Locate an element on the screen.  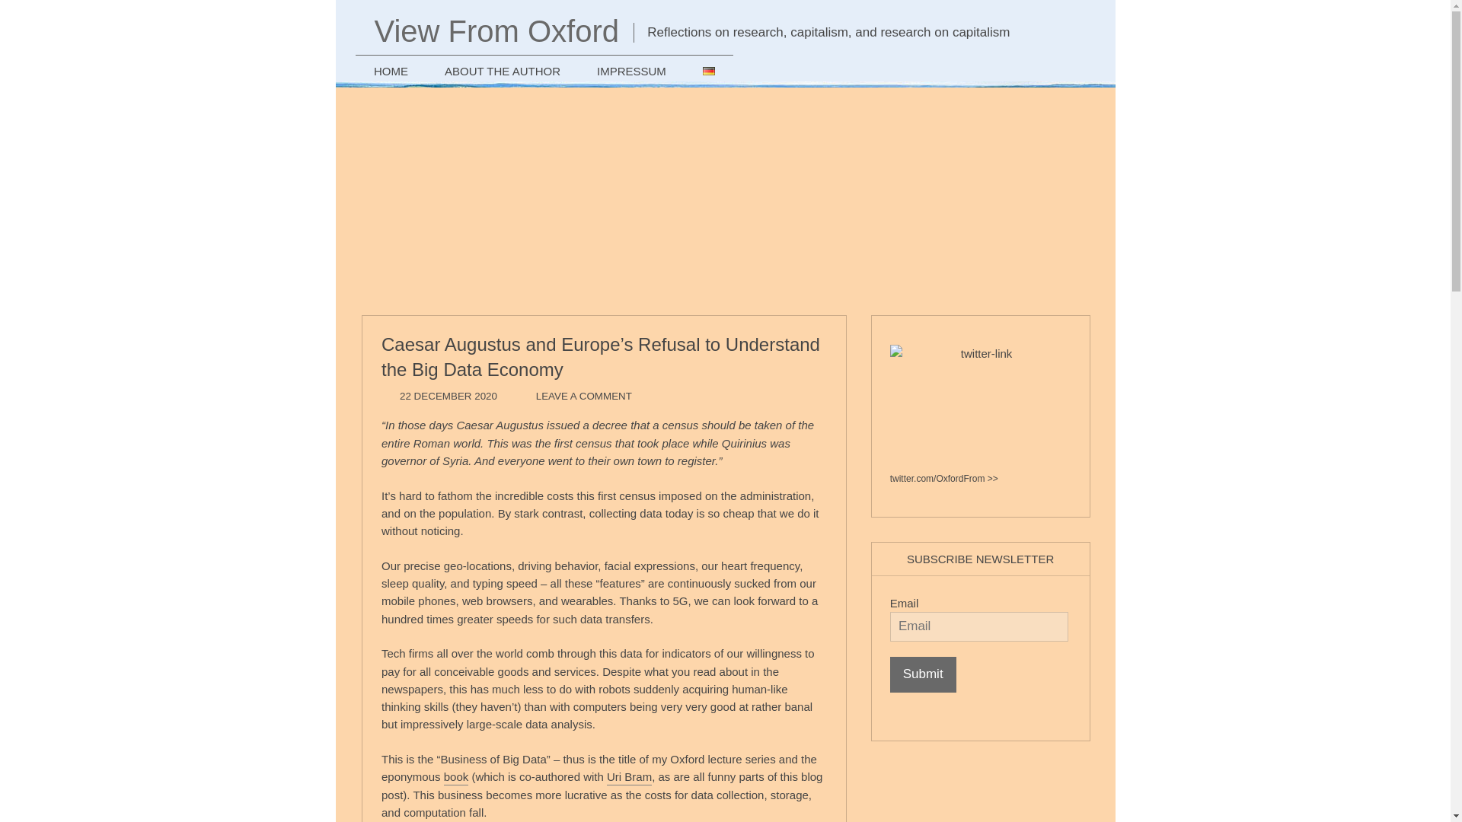
book is located at coordinates (457, 778).